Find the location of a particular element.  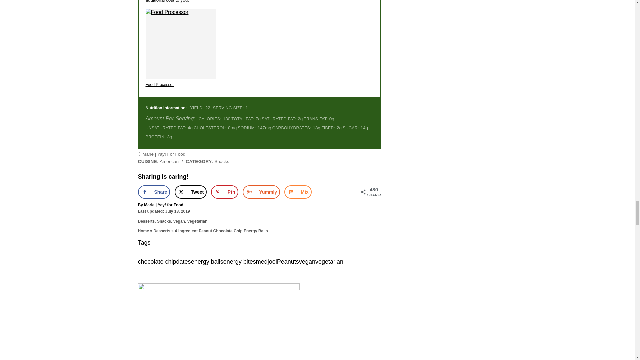

Yummly is located at coordinates (261, 192).